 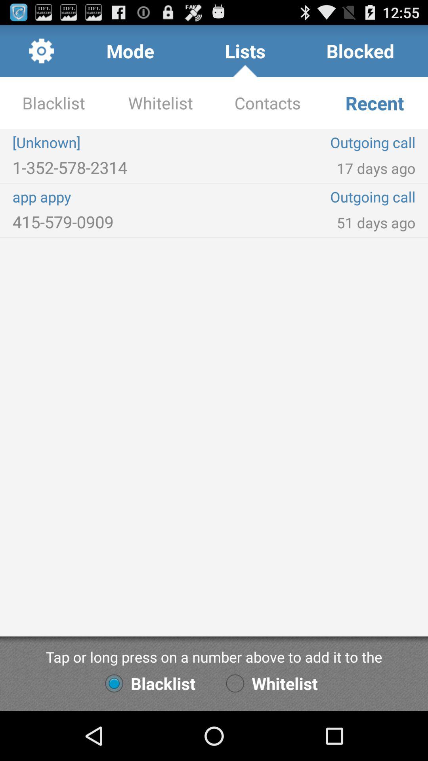 What do you see at coordinates (113, 167) in the screenshot?
I see `select 1 352 578 app` at bounding box center [113, 167].